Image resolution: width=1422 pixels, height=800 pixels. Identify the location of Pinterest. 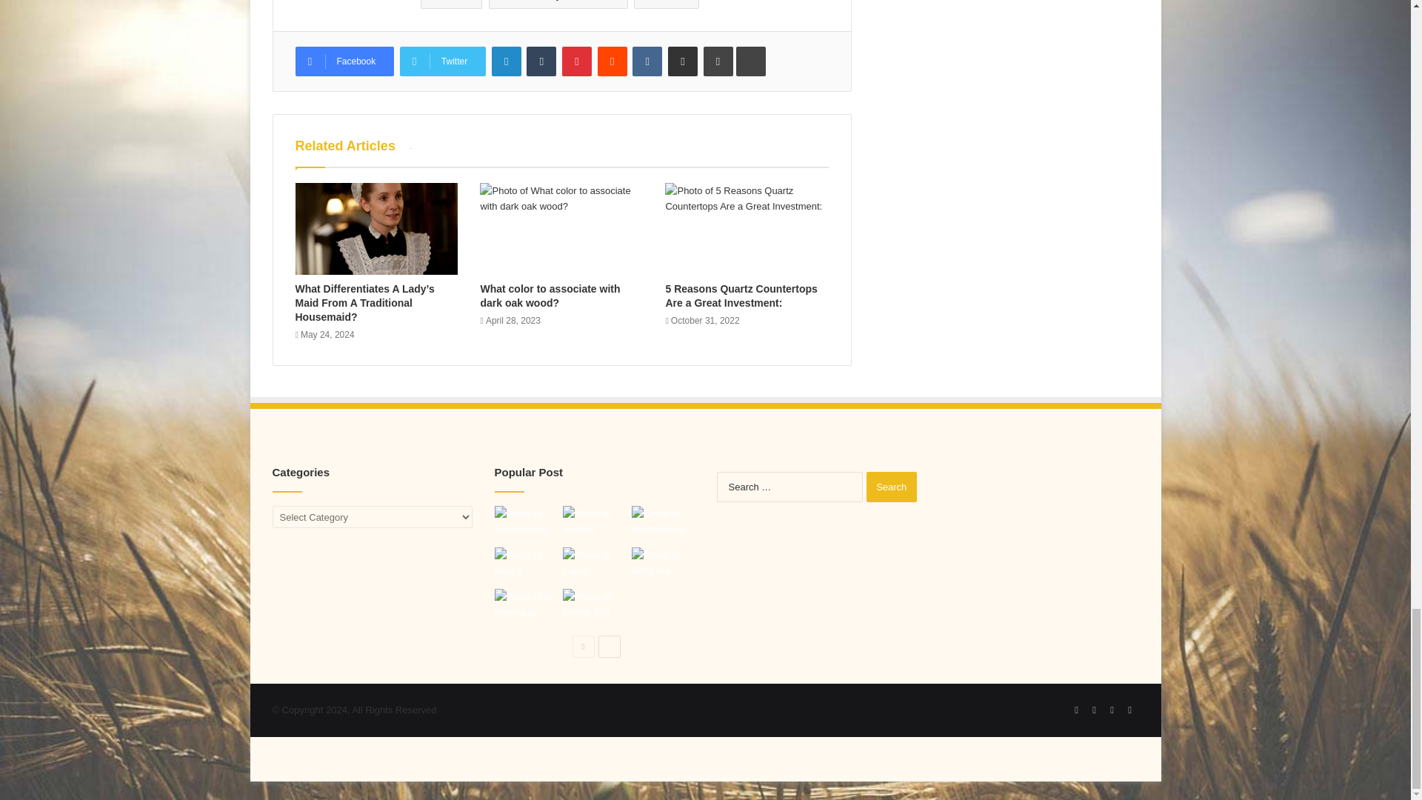
(576, 61).